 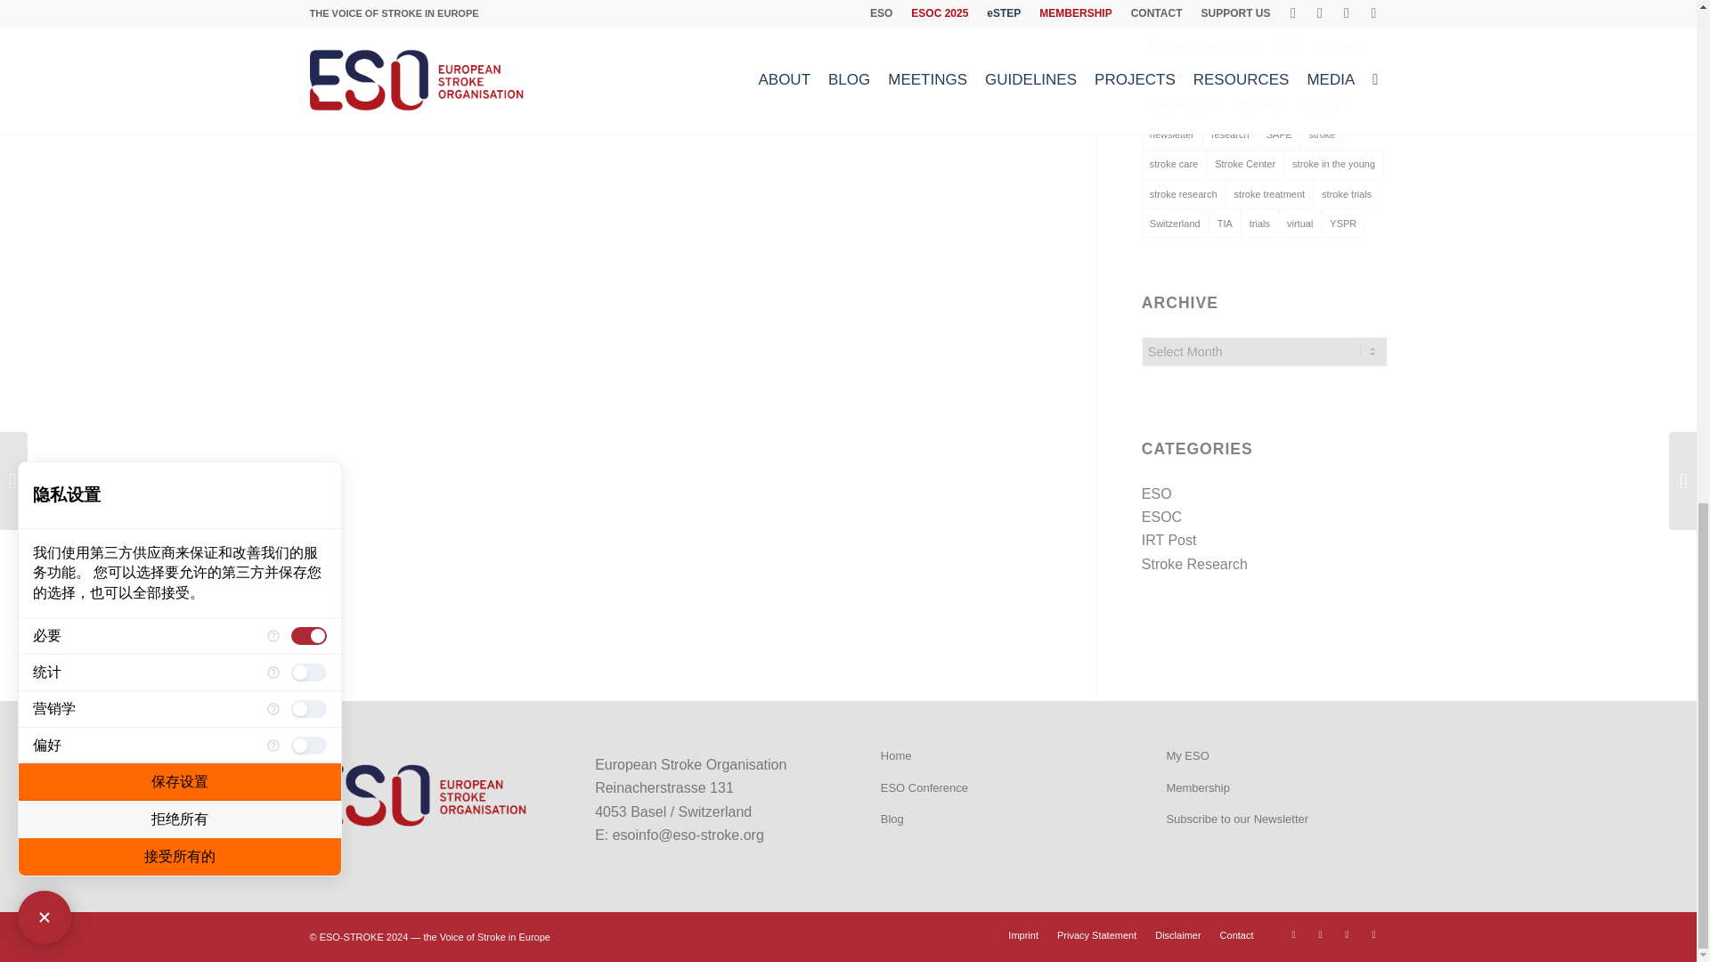 I want to click on Facebook, so click(x=1294, y=933).